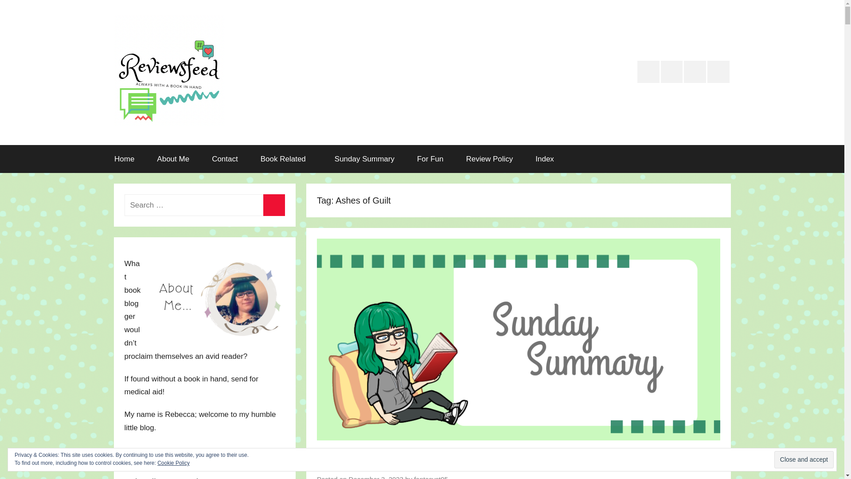 The image size is (851, 479). What do you see at coordinates (648, 72) in the screenshot?
I see `Twitter` at bounding box center [648, 72].